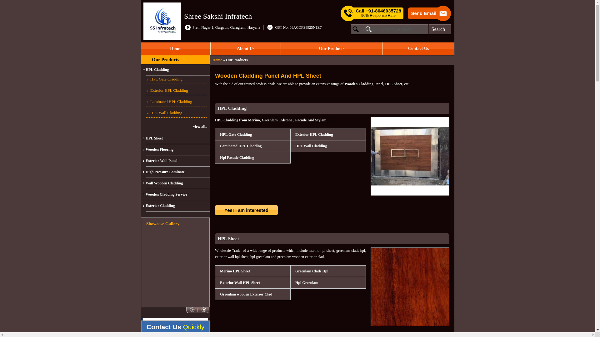 Image resolution: width=600 pixels, height=337 pixels. I want to click on Hpl Facade Cladding, so click(237, 157).